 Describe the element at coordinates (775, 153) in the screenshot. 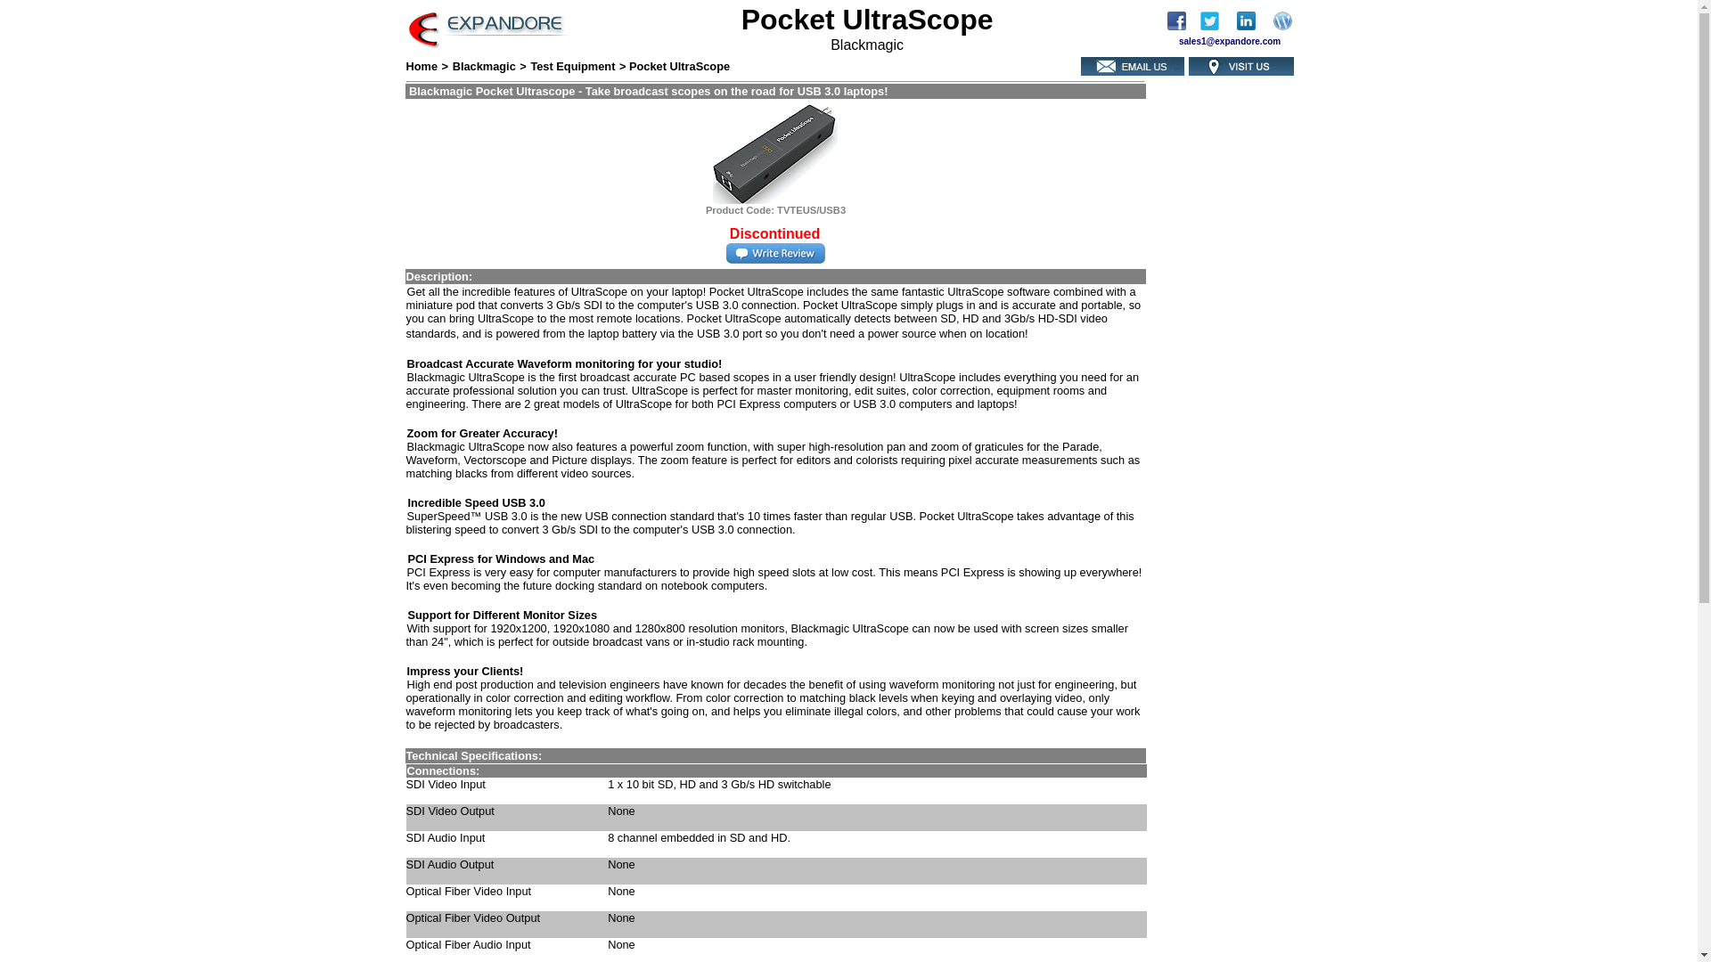

I see `Pocket Ultrascope` at that location.